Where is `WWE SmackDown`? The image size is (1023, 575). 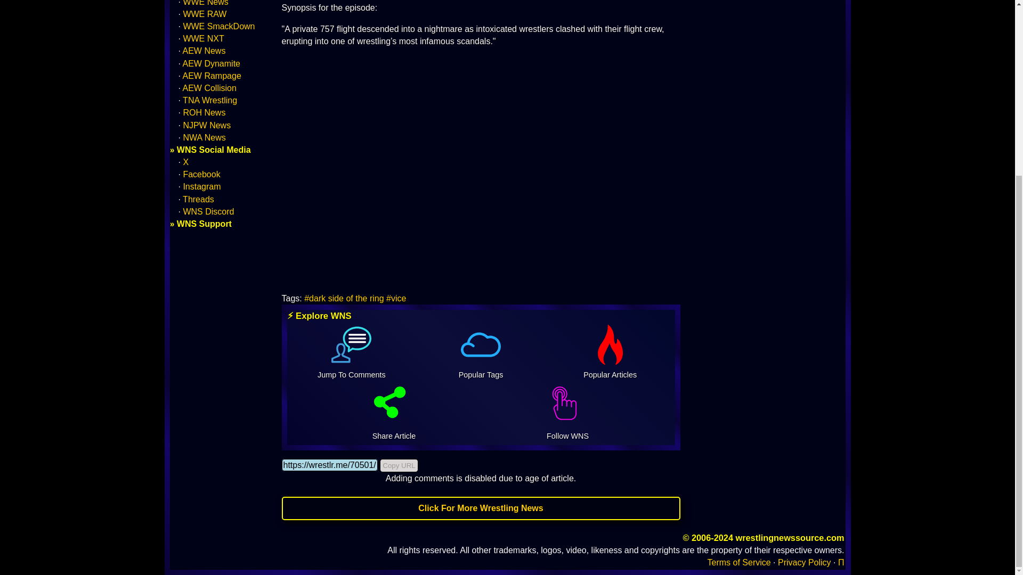 WWE SmackDown is located at coordinates (218, 27).